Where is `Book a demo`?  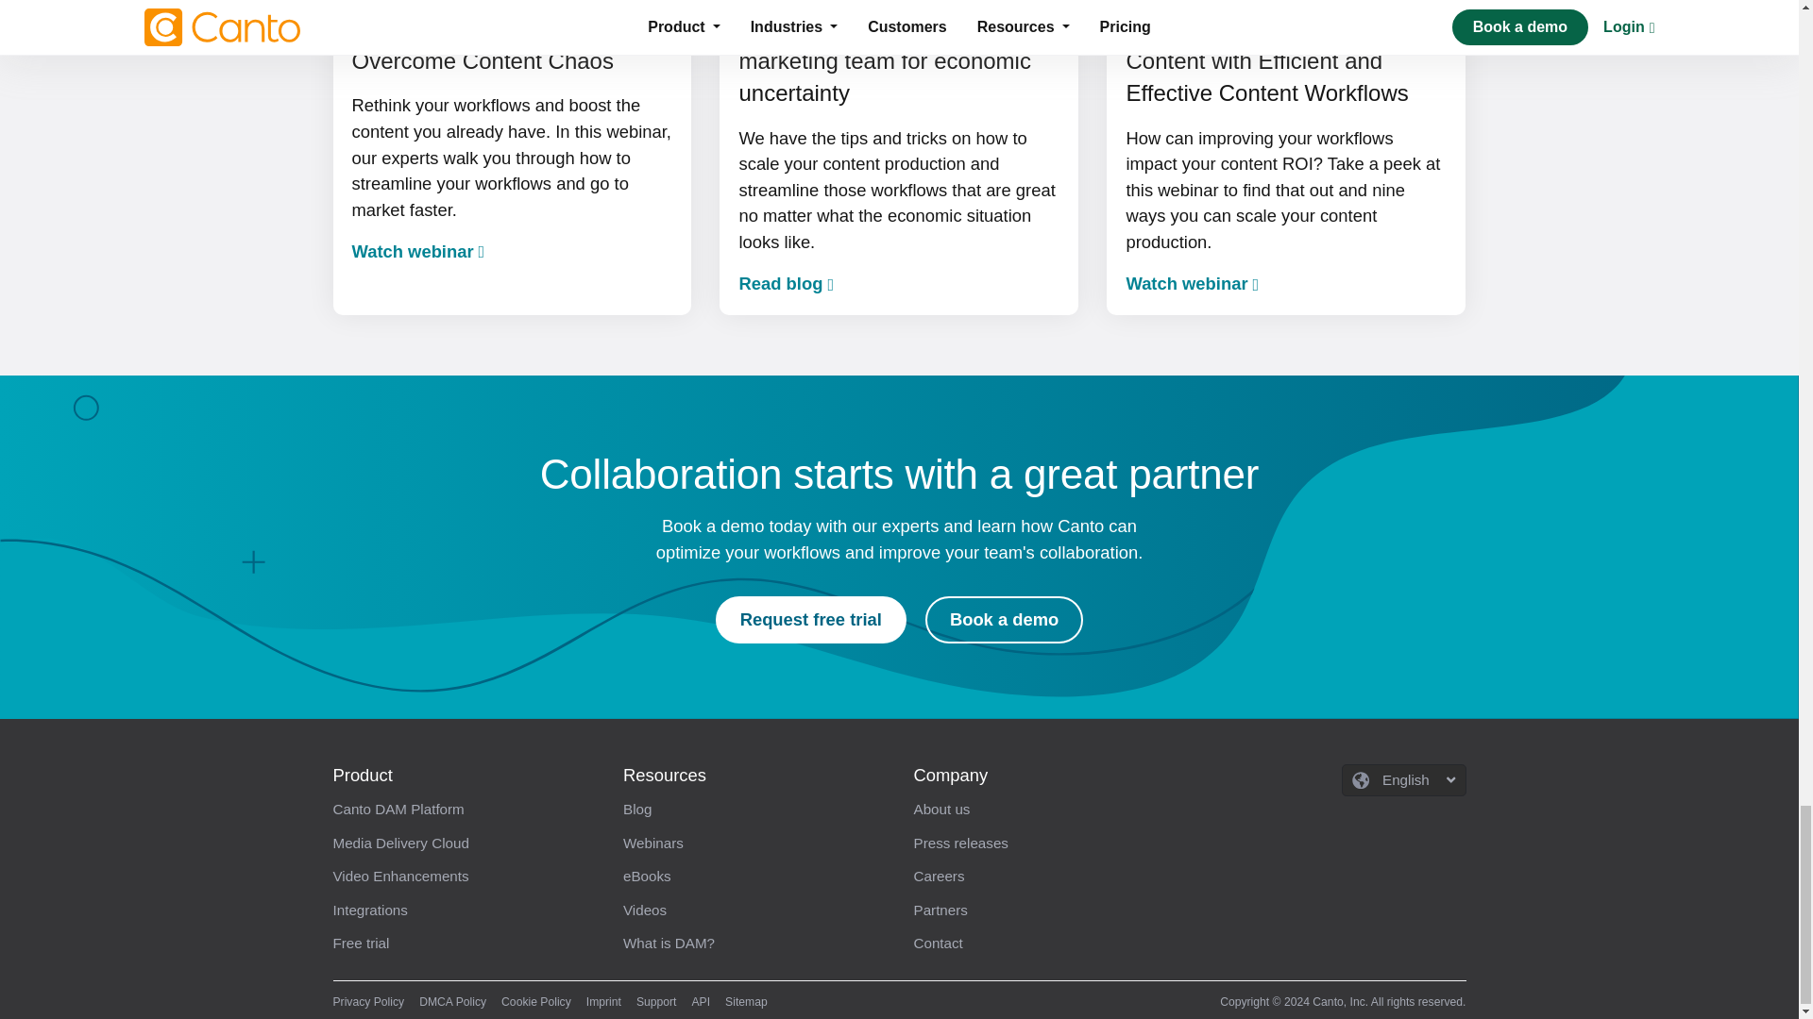
Book a demo is located at coordinates (1003, 619).